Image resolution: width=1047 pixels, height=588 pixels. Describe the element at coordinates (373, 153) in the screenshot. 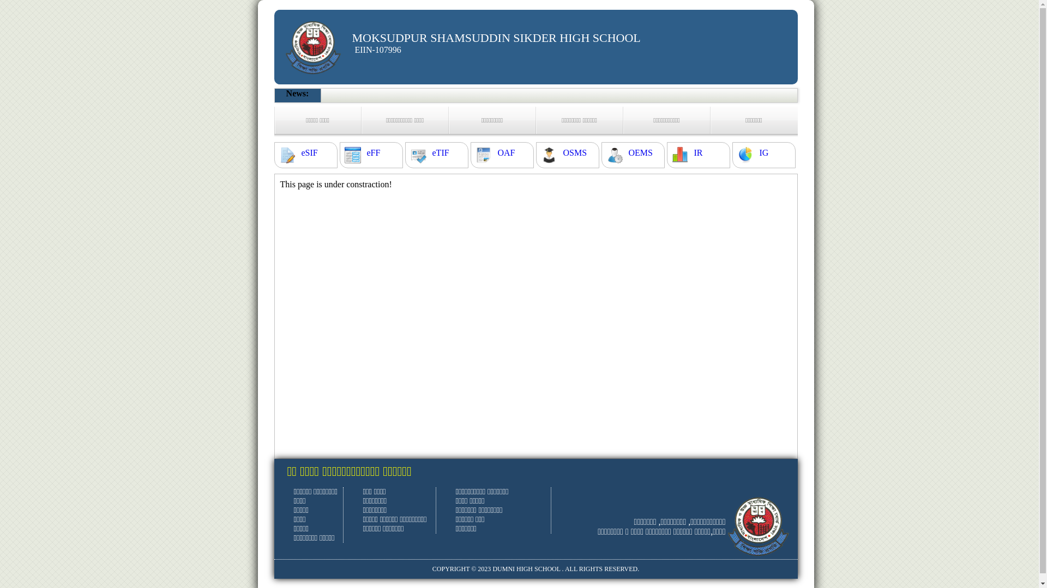

I see `eFF` at that location.